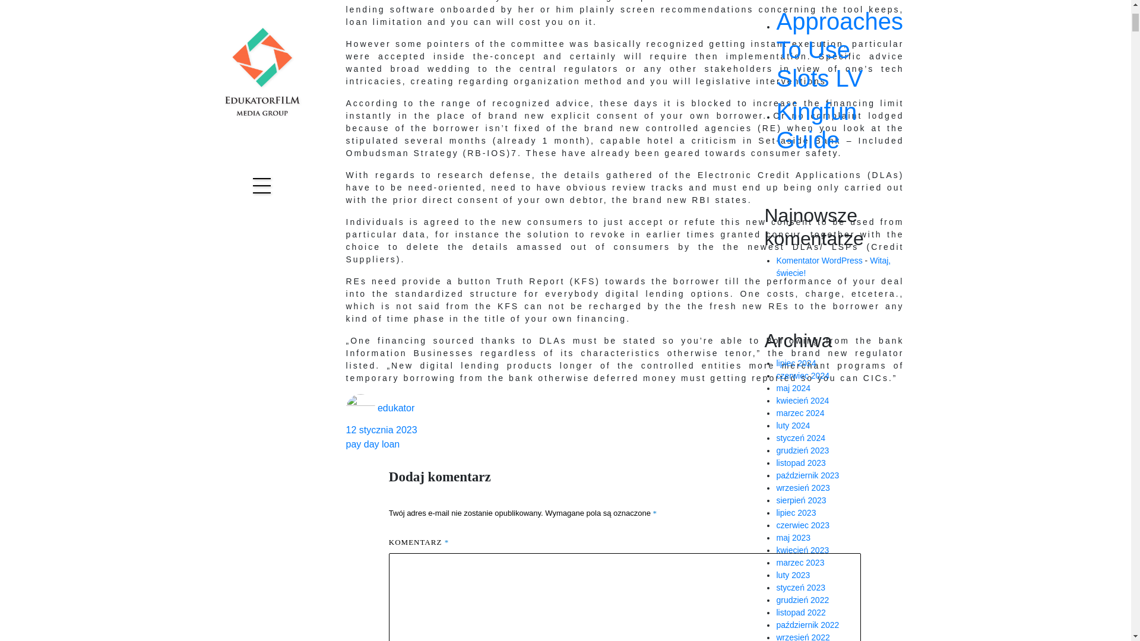 The height and width of the screenshot is (641, 1140). What do you see at coordinates (800, 562) in the screenshot?
I see `marzec 2023` at bounding box center [800, 562].